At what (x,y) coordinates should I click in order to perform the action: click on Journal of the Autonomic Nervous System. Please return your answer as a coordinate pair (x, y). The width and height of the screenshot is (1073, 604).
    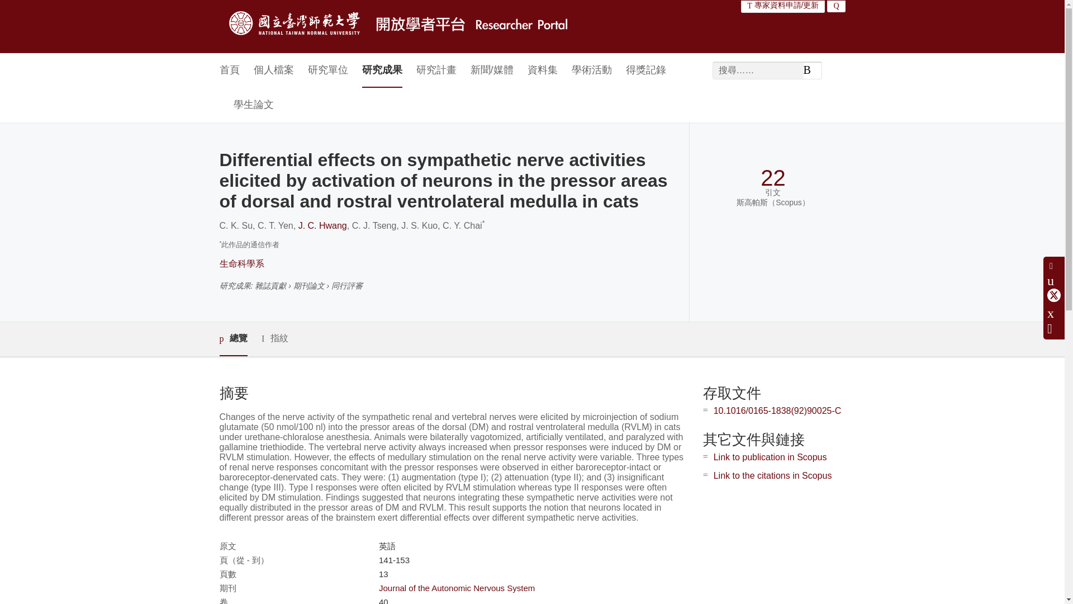
    Looking at the image, I should click on (456, 588).